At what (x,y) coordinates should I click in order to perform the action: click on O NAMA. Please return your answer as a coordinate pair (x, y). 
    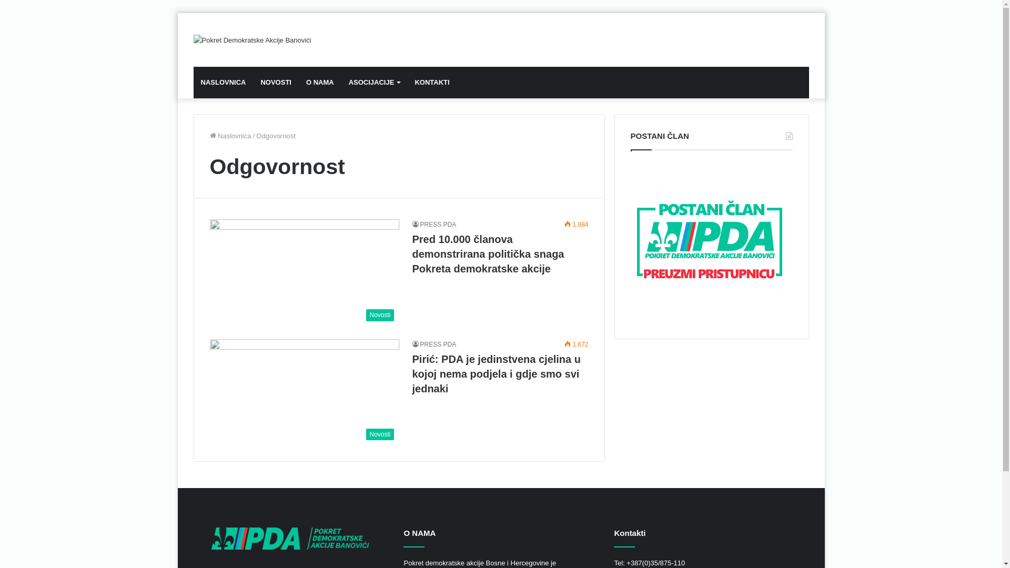
    Looking at the image, I should click on (320, 82).